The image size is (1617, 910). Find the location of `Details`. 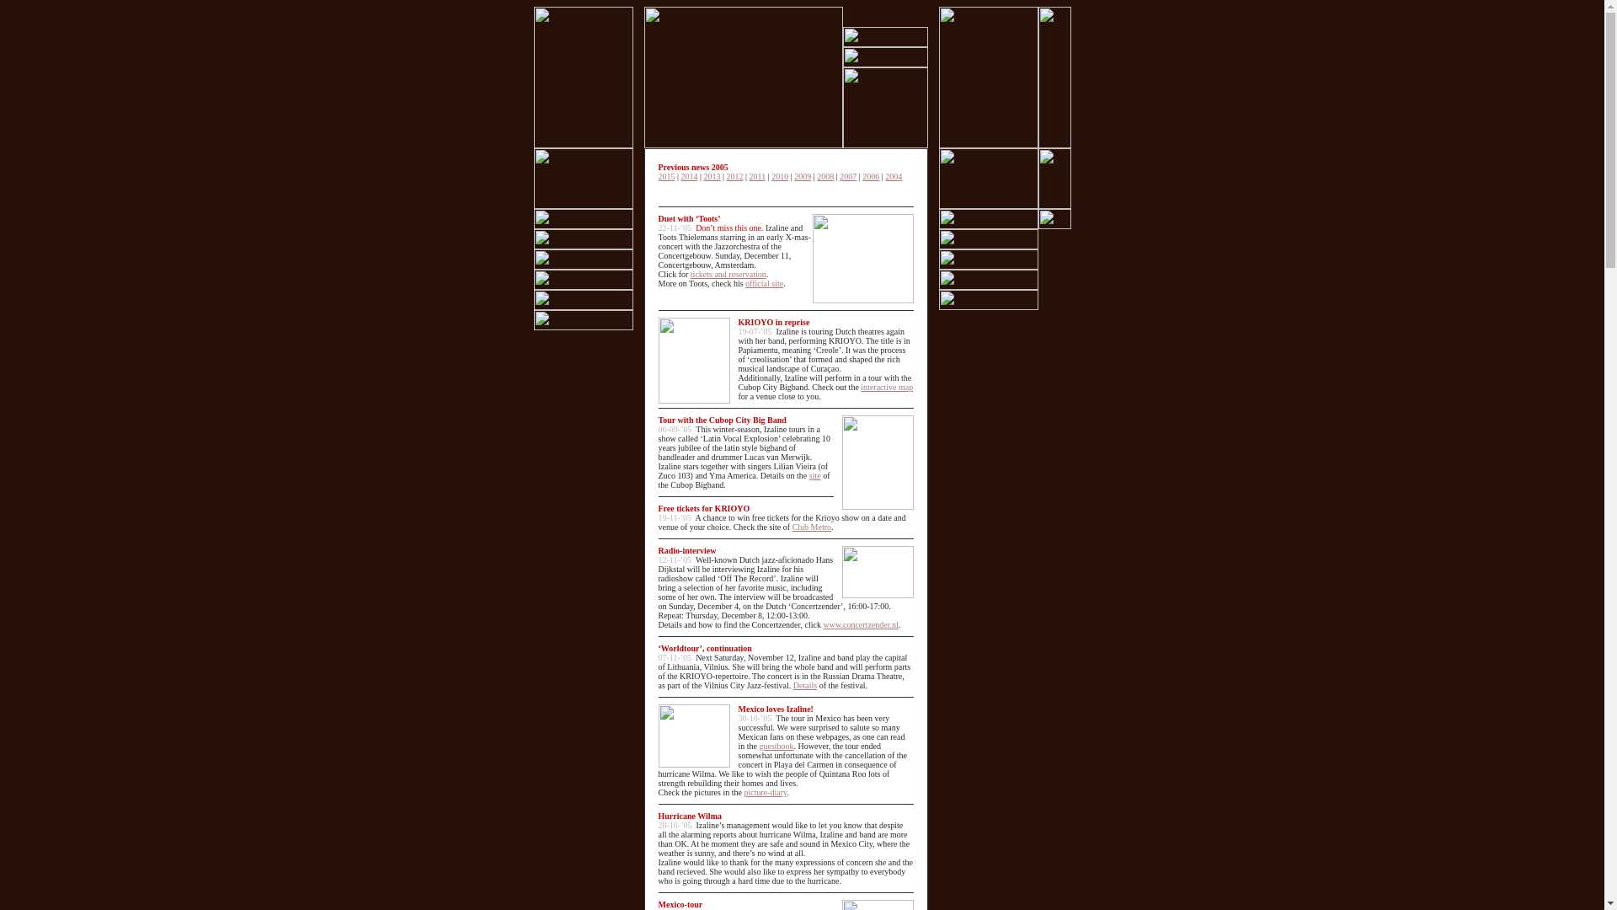

Details is located at coordinates (805, 684).